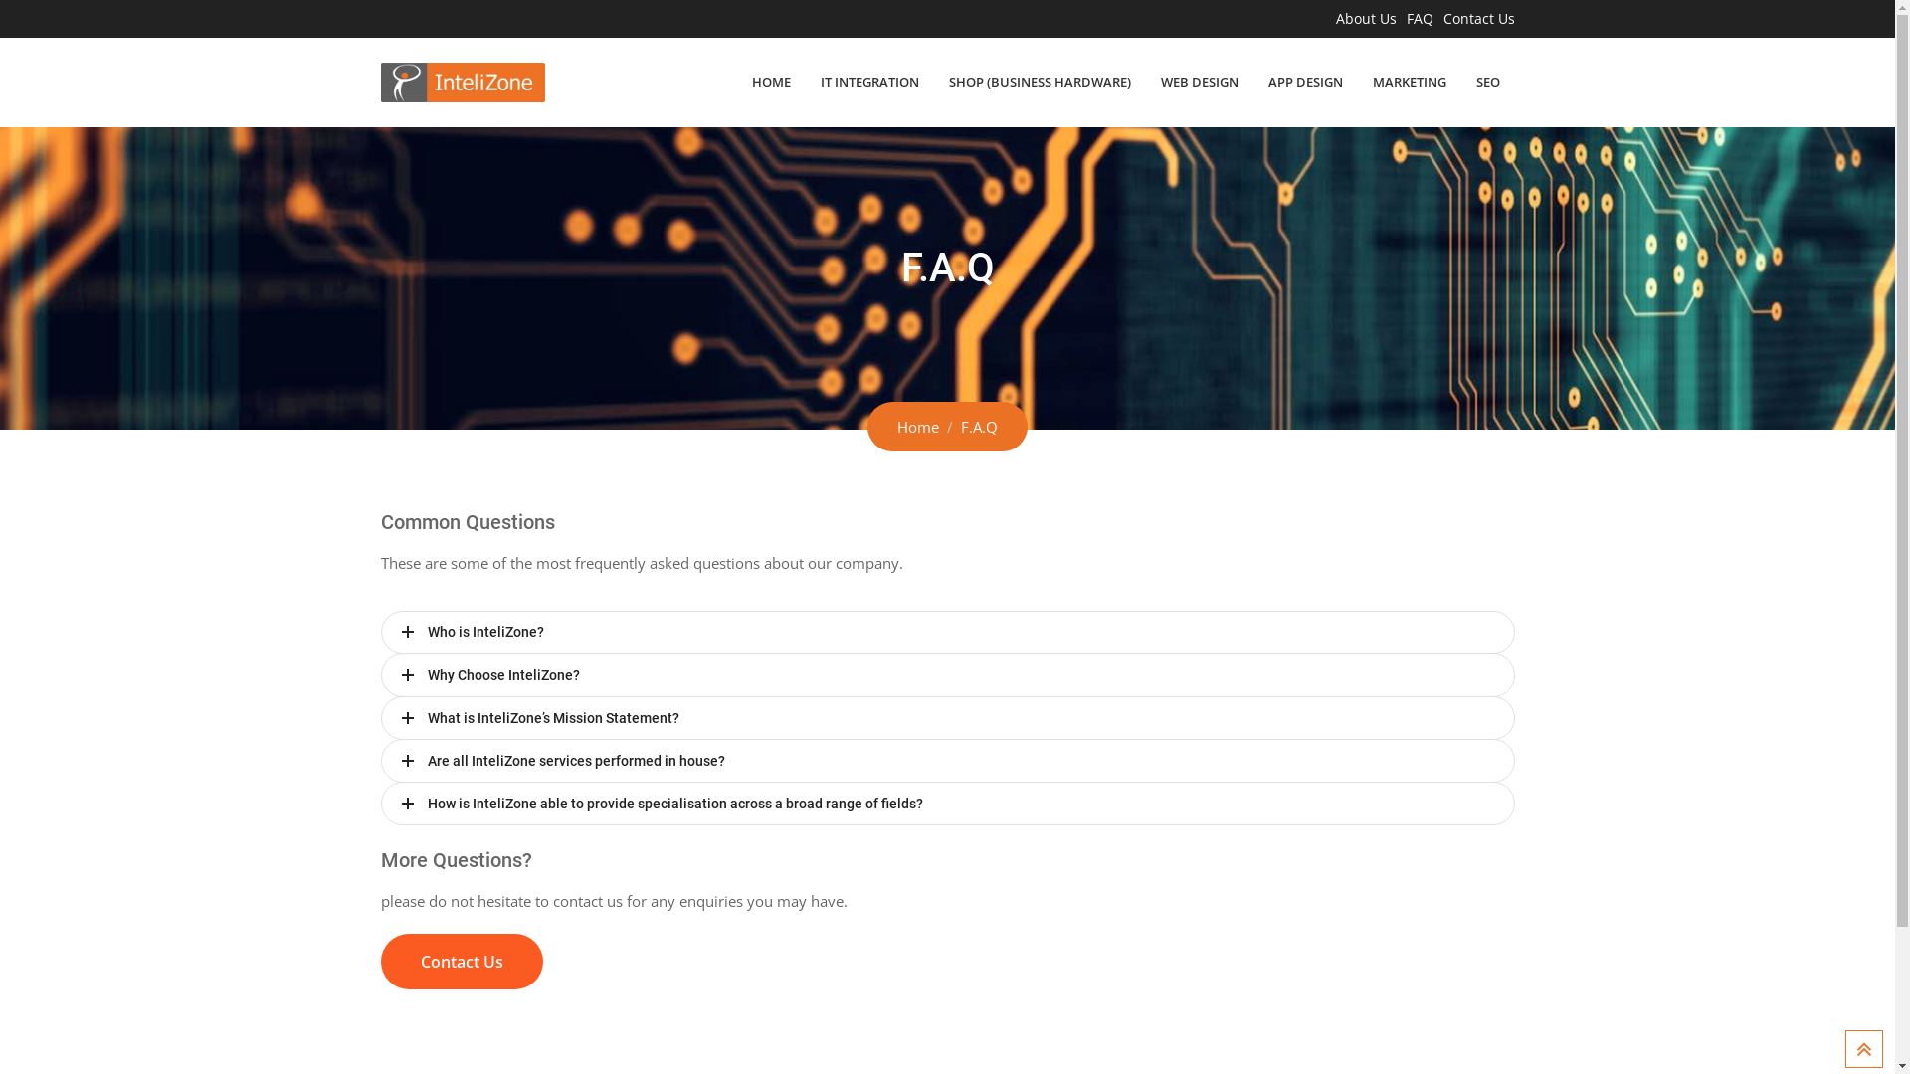  I want to click on Who is InteliZone?, so click(947, 632).